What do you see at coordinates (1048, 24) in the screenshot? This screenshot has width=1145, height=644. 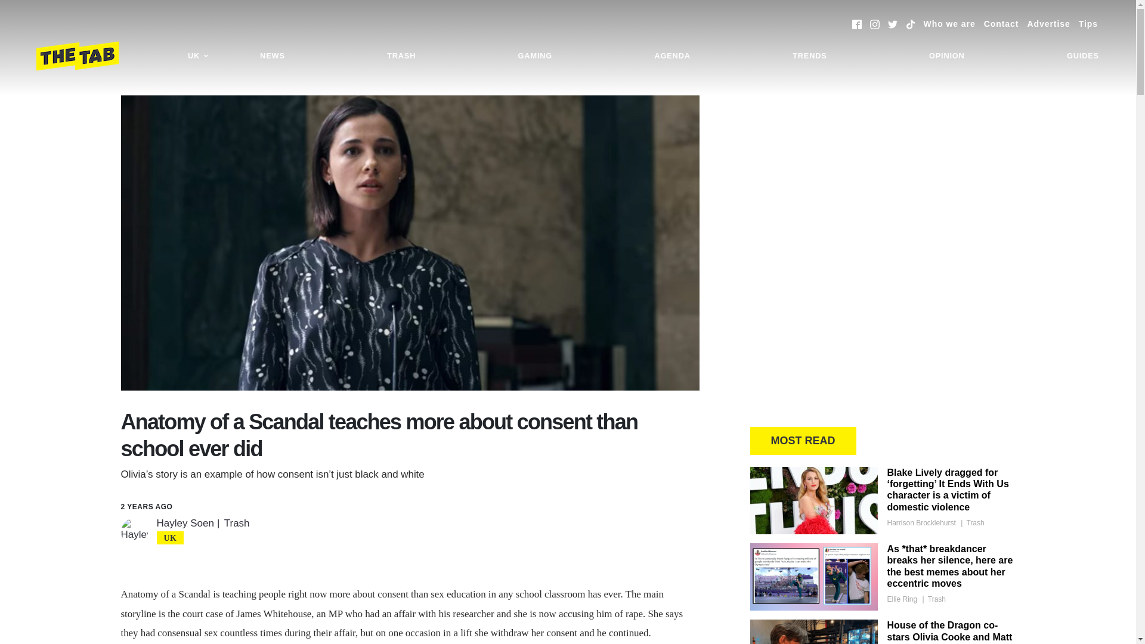 I see `Advertise` at bounding box center [1048, 24].